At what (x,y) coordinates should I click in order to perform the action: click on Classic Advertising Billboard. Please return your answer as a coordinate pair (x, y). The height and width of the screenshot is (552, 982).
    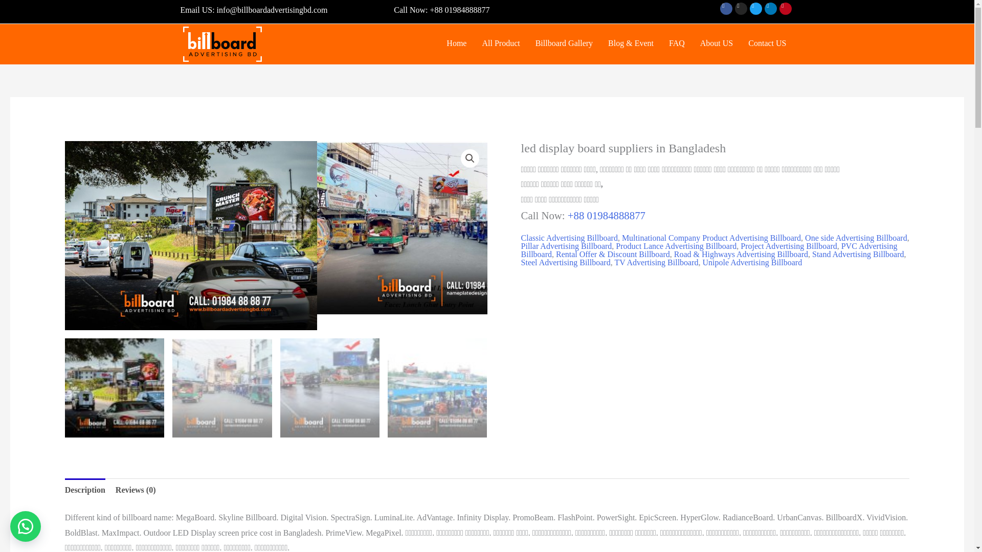
    Looking at the image, I should click on (569, 238).